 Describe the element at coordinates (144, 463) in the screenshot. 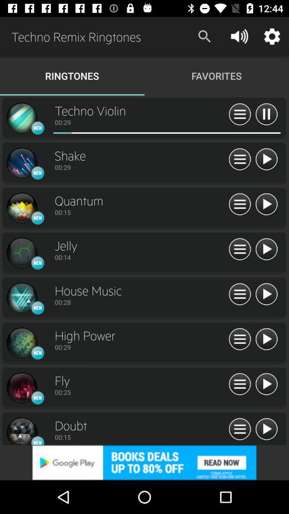

I see `click for advertisement` at that location.